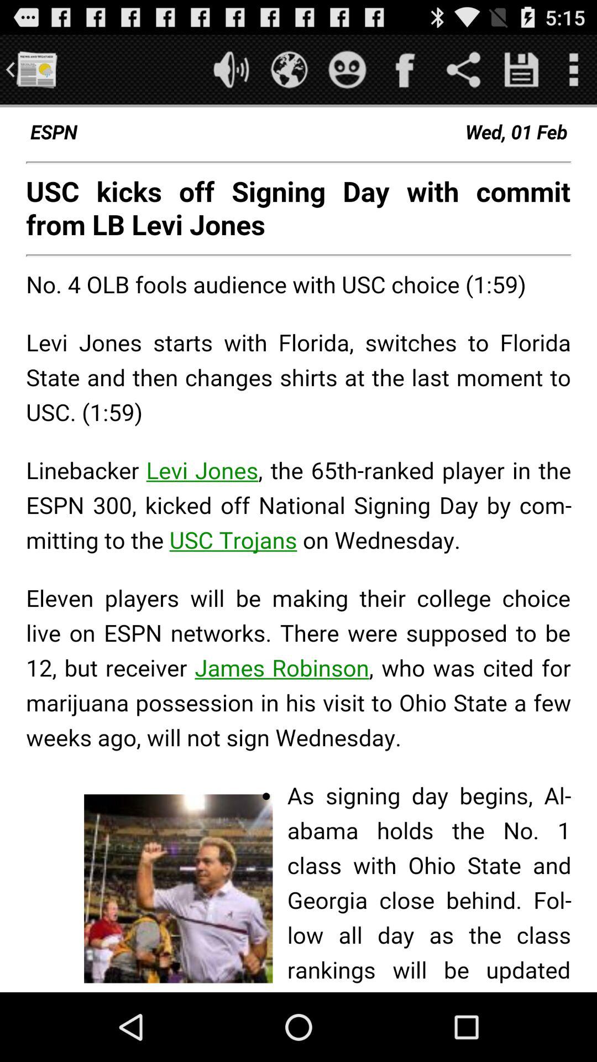 The width and height of the screenshot is (597, 1062). I want to click on go back, so click(36, 70).